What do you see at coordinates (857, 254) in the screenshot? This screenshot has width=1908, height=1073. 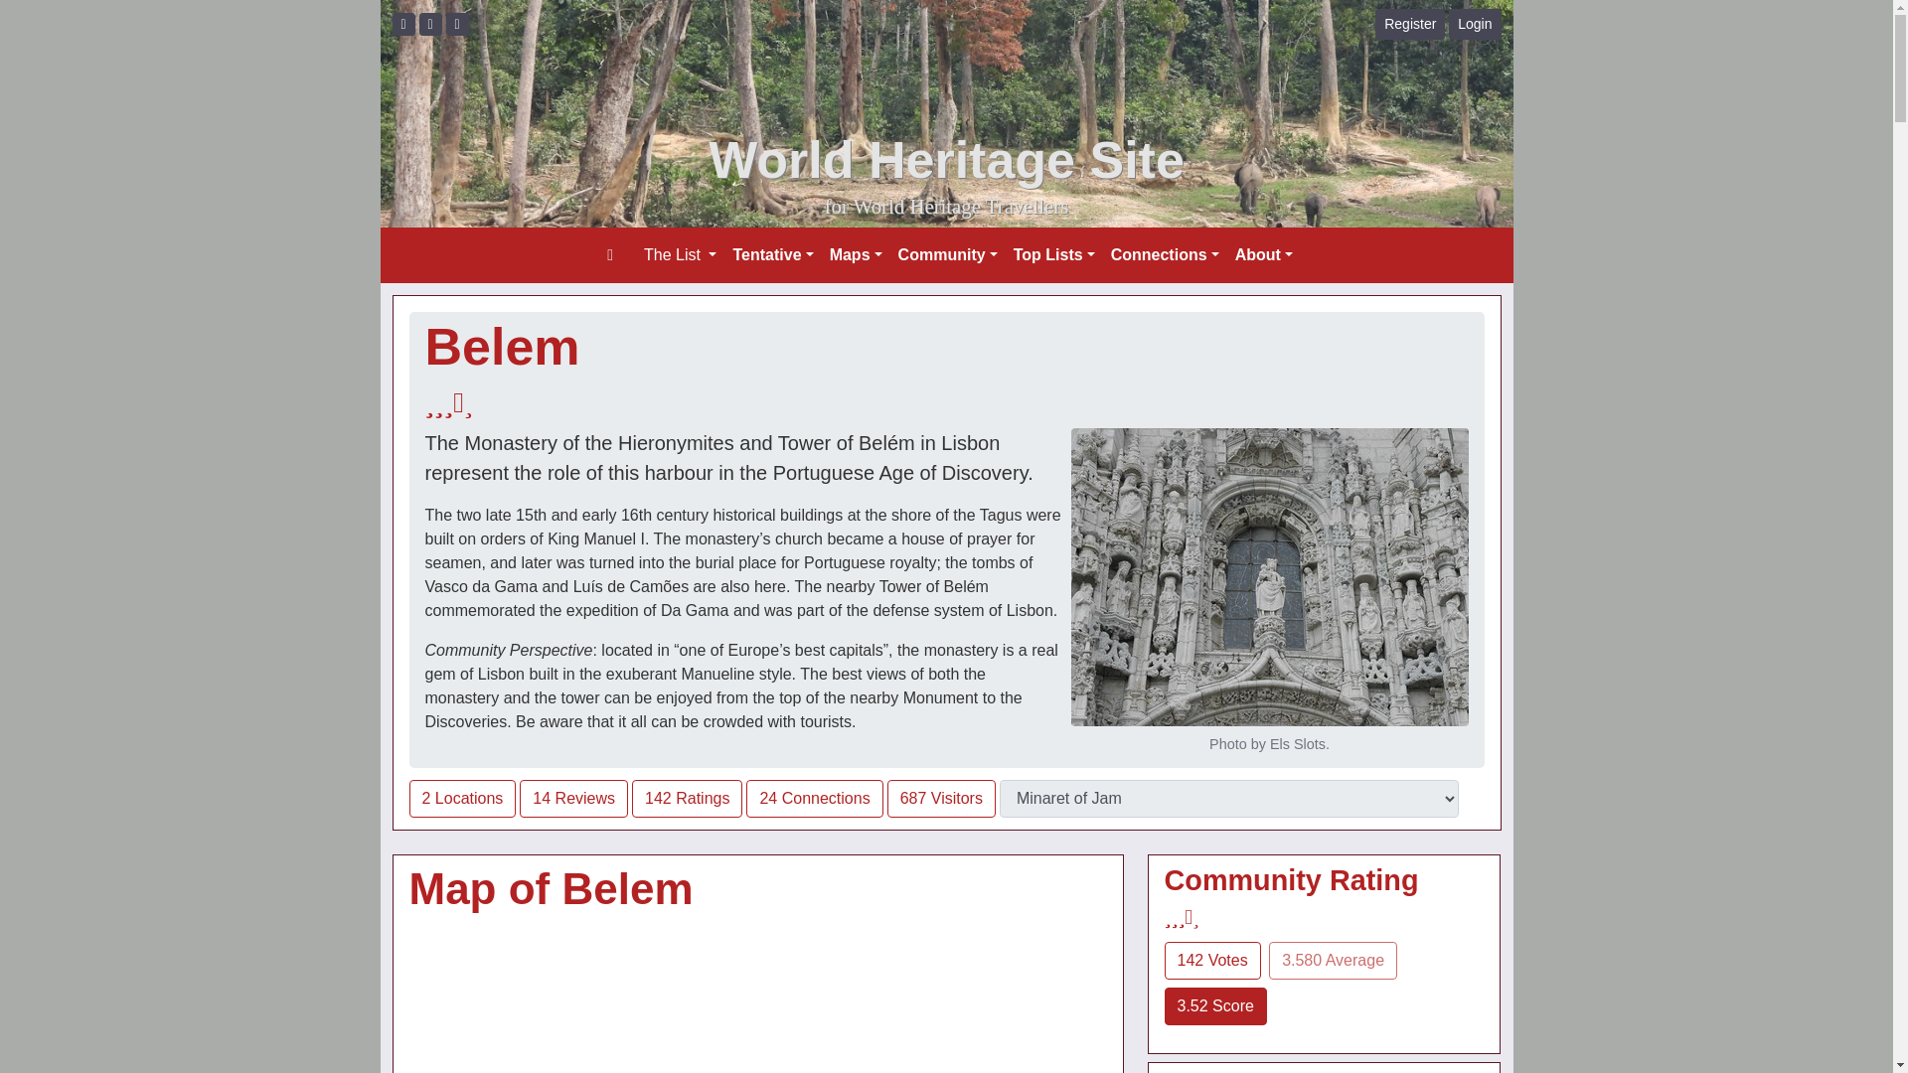 I see `Maps` at bounding box center [857, 254].